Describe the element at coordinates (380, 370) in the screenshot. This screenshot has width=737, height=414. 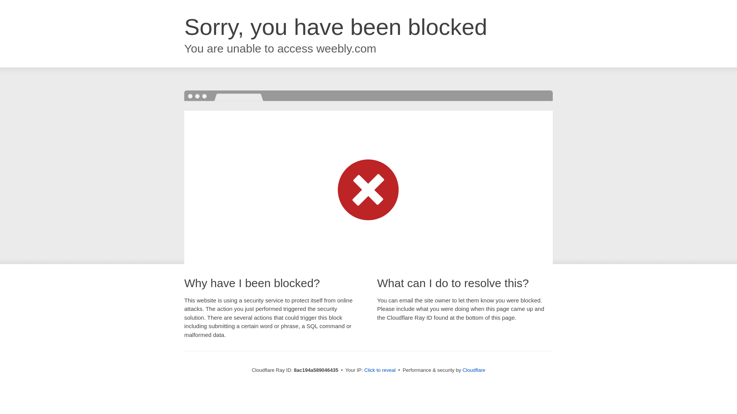
I see `Click to reveal` at that location.